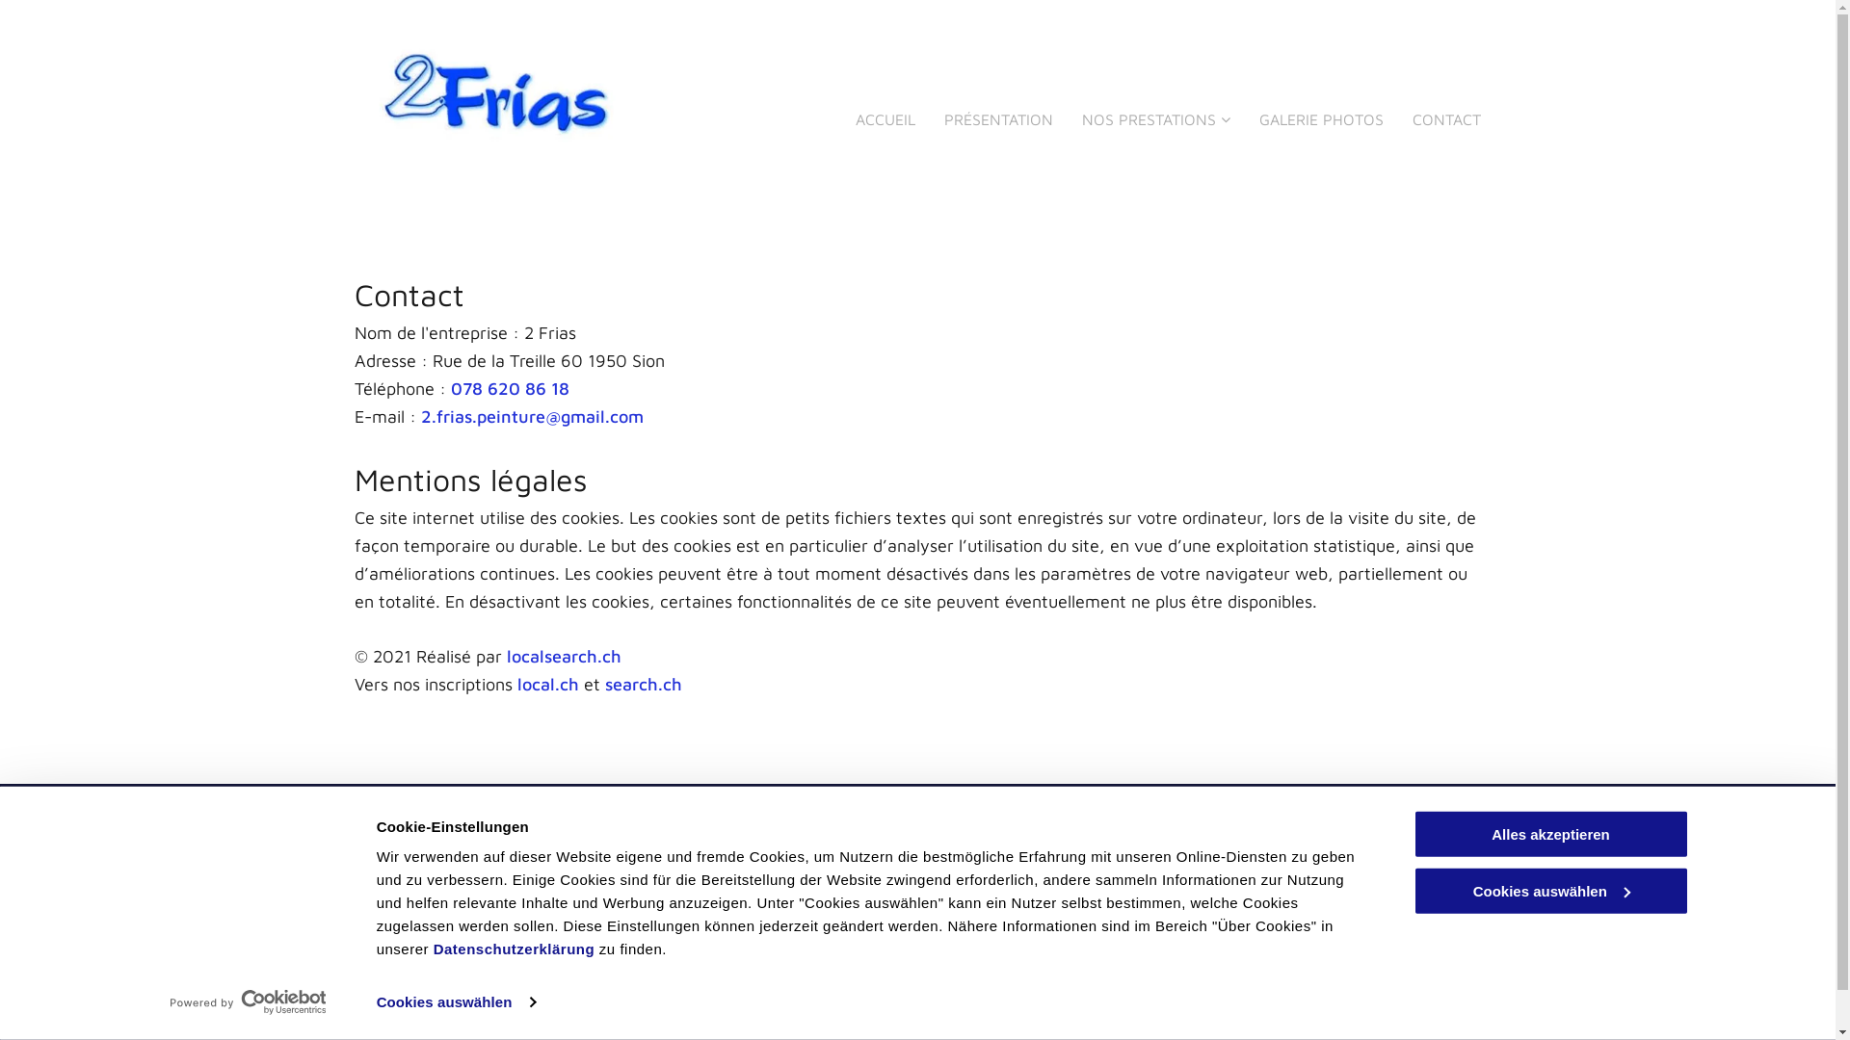  I want to click on 078 708 48 64, so click(701, 892).